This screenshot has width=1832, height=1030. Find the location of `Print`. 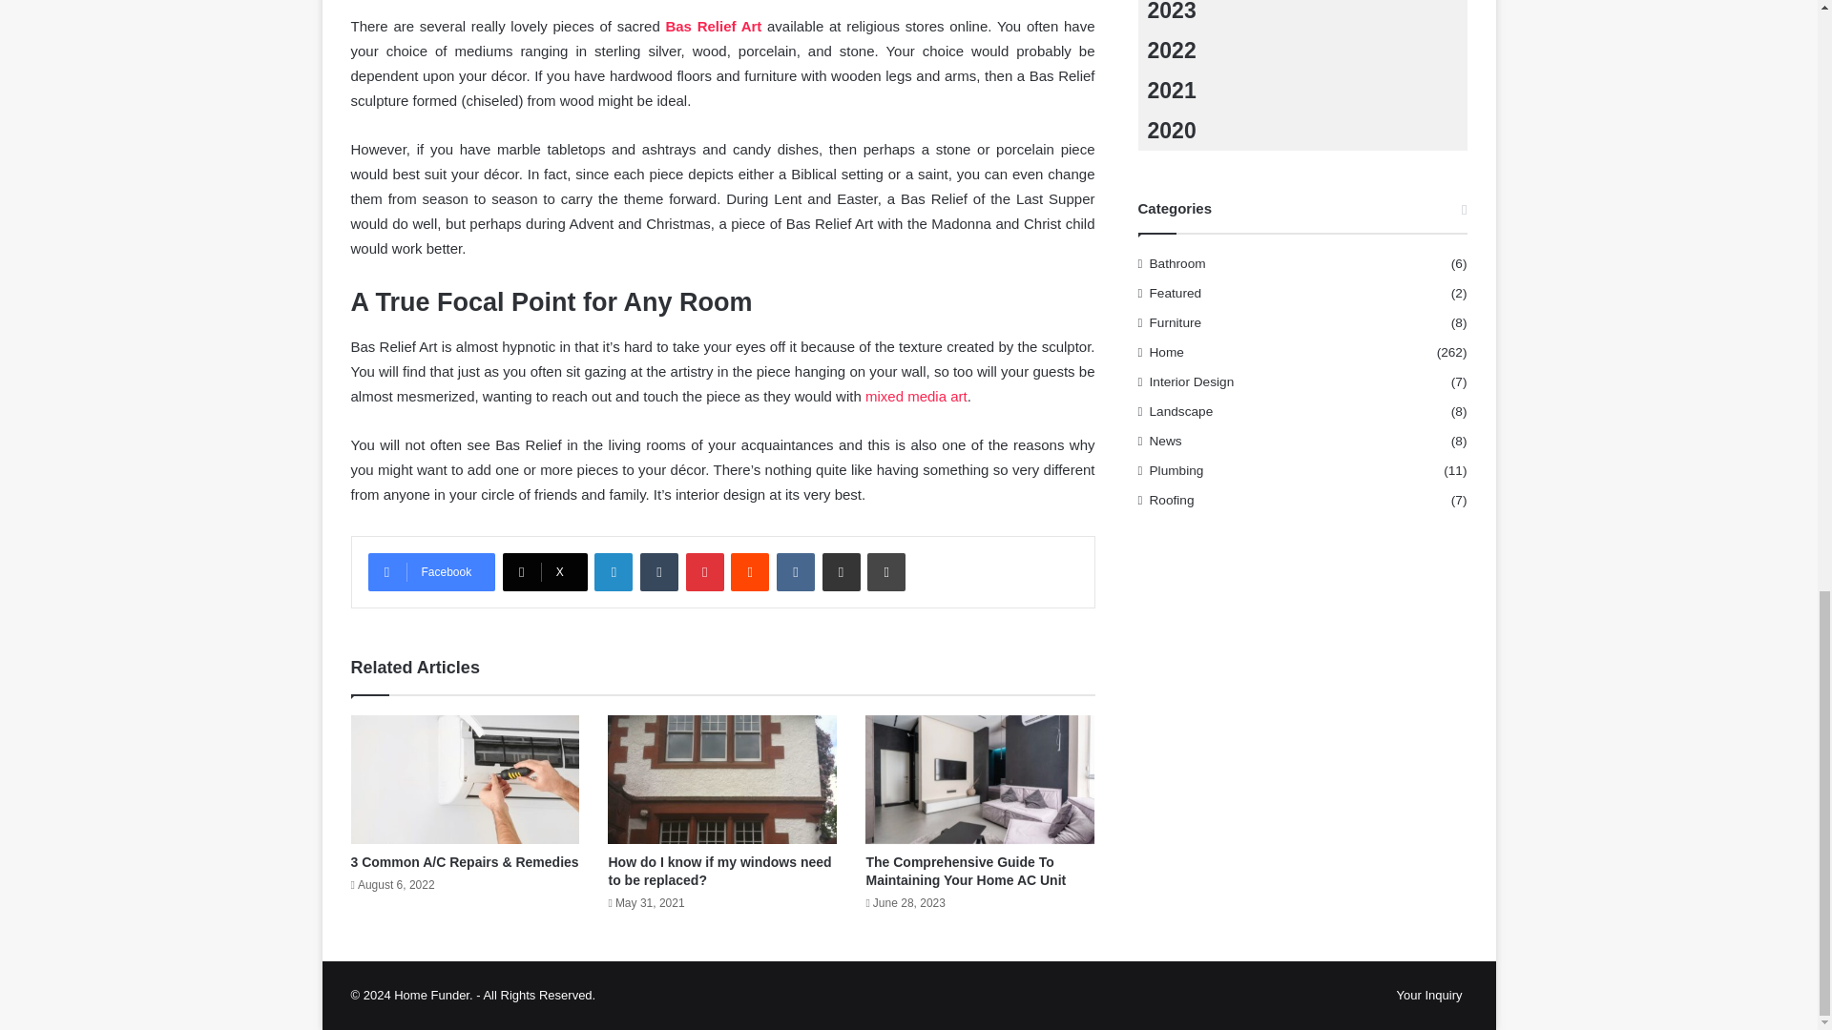

Print is located at coordinates (885, 571).